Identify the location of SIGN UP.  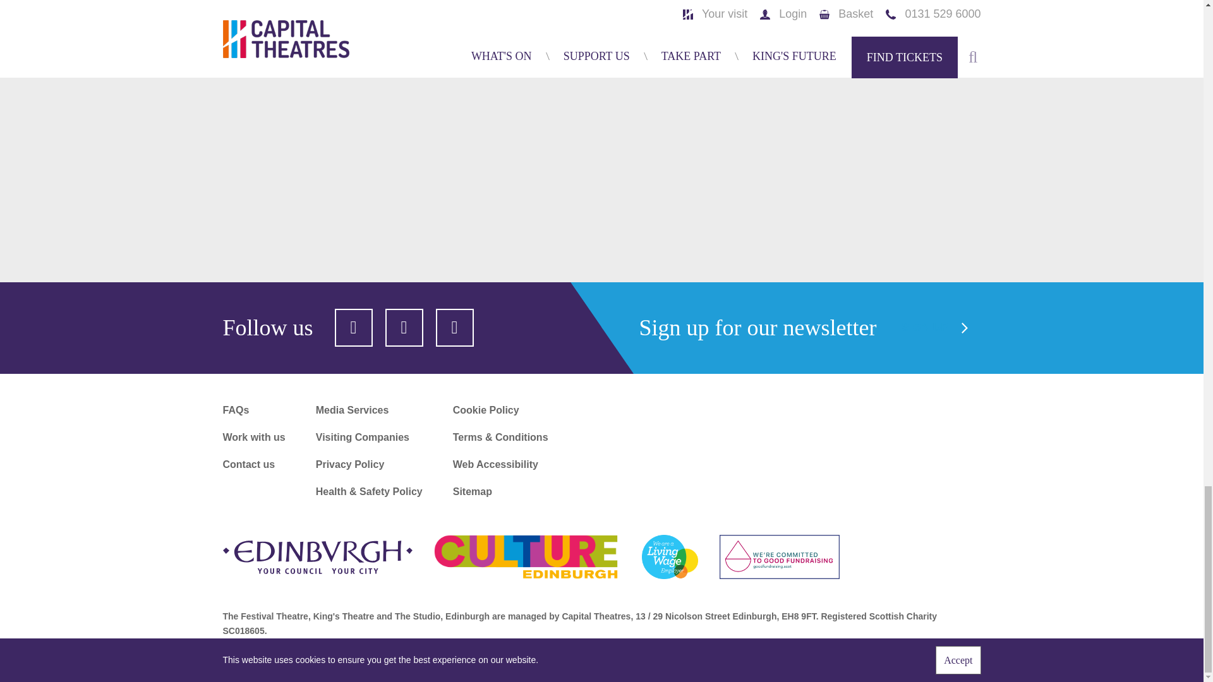
(936, 328).